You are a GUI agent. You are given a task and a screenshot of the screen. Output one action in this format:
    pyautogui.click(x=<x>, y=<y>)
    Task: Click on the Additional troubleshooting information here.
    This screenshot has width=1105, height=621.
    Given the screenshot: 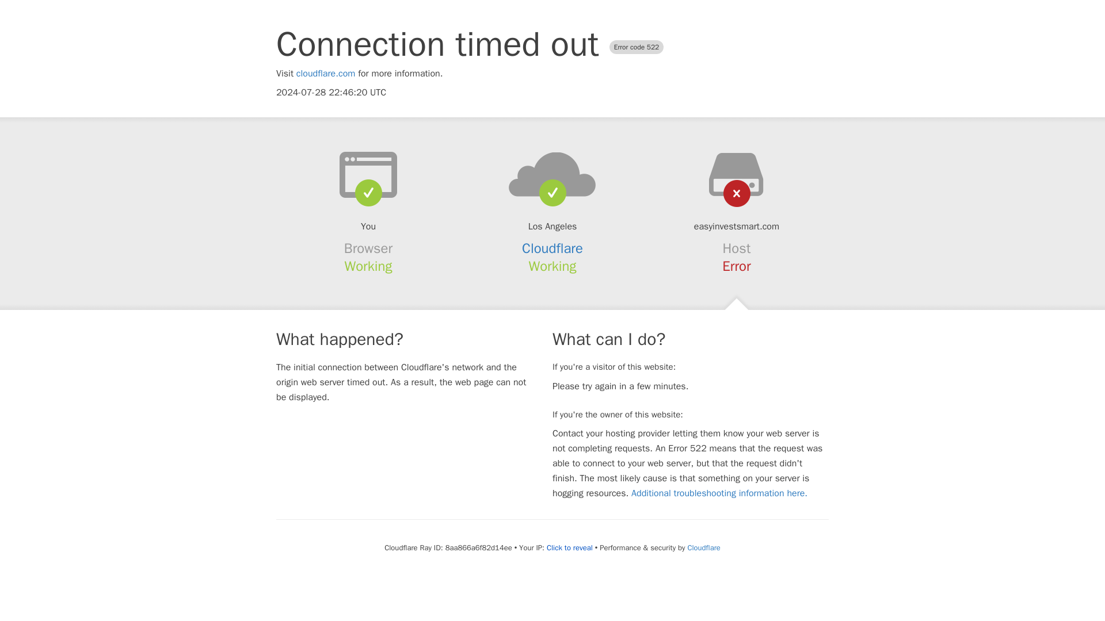 What is the action you would take?
    pyautogui.click(x=719, y=493)
    